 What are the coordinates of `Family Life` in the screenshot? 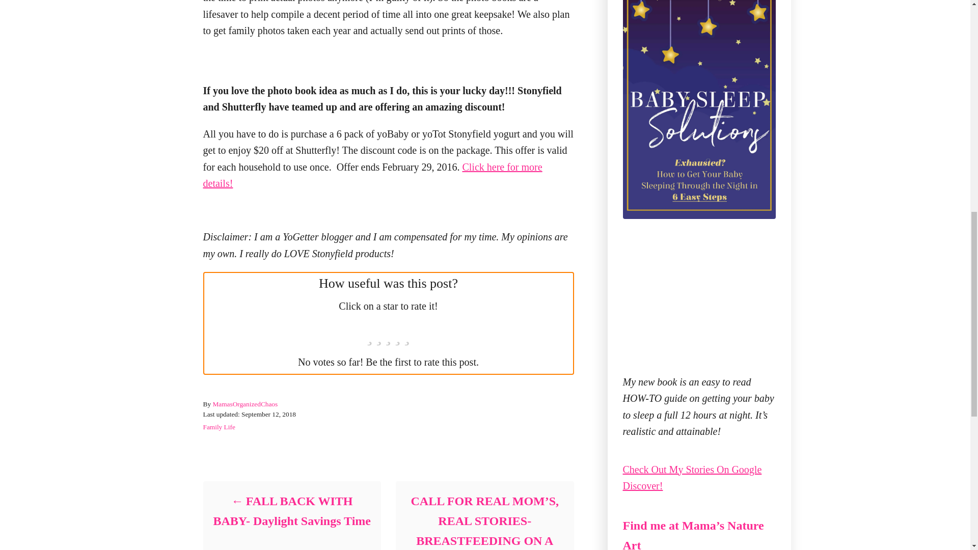 It's located at (218, 427).